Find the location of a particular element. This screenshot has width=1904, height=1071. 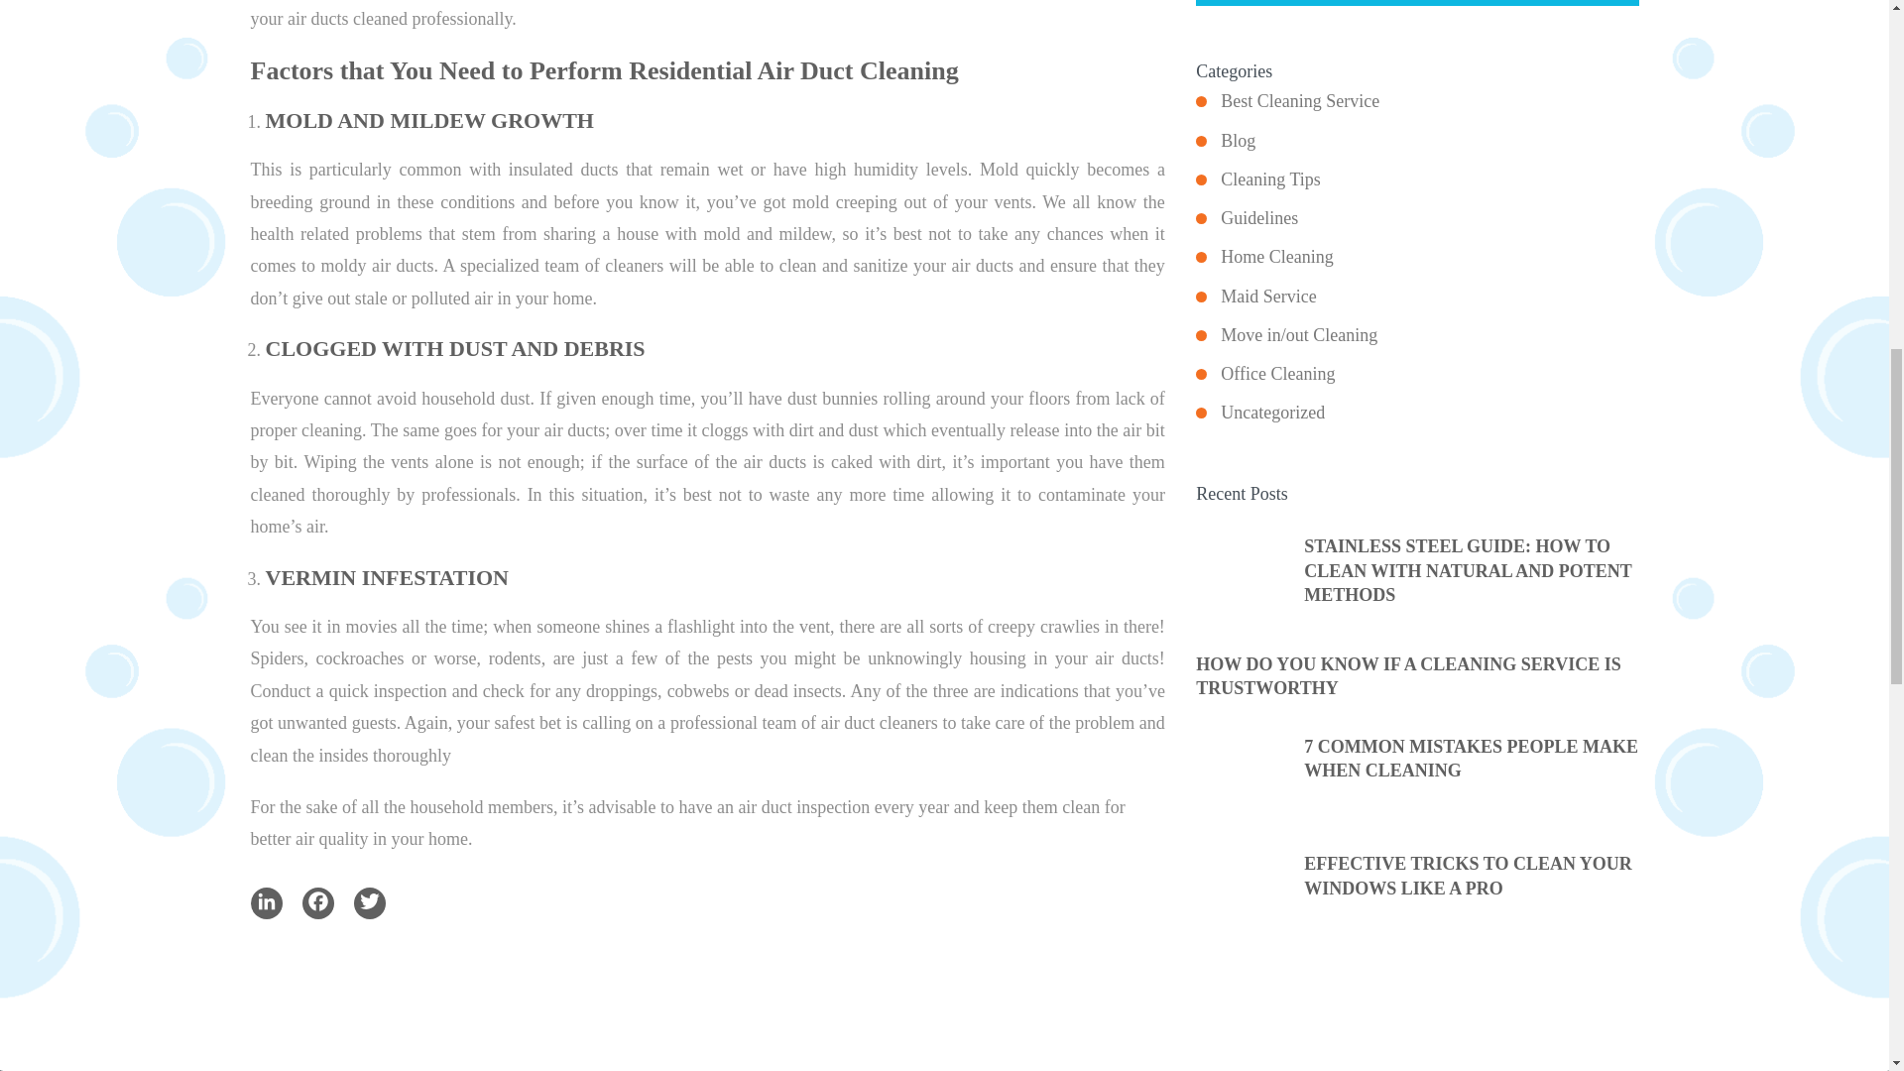

Blog is located at coordinates (1225, 141).